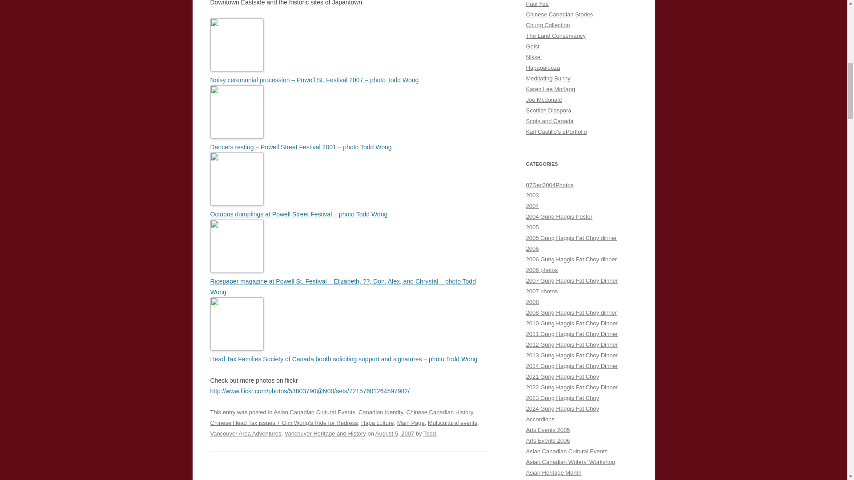  Describe the element at coordinates (430, 433) in the screenshot. I see `View all posts by Todd` at that location.